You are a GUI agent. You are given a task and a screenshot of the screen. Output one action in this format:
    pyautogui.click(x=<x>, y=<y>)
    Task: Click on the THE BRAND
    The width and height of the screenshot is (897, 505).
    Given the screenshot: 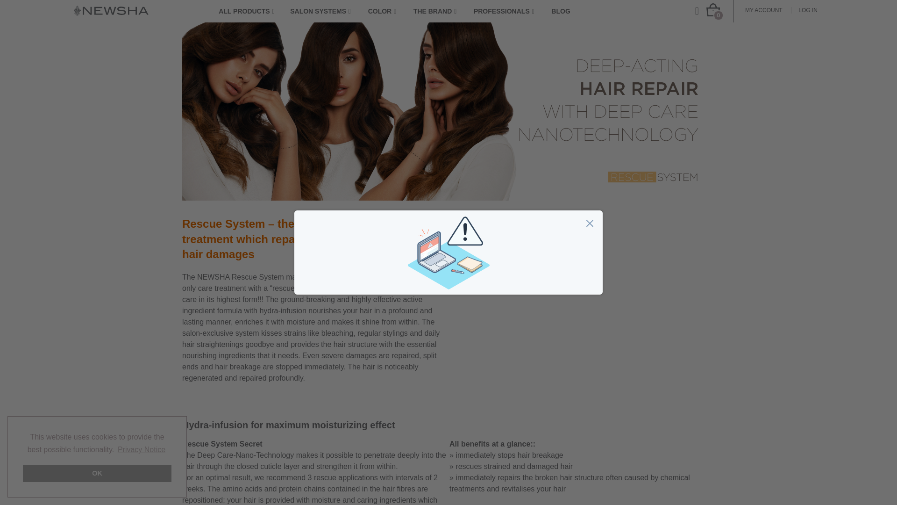 What is the action you would take?
    pyautogui.click(x=439, y=11)
    